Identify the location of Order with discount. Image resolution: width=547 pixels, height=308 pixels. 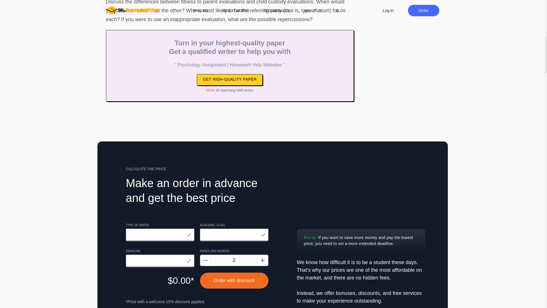
(234, 280).